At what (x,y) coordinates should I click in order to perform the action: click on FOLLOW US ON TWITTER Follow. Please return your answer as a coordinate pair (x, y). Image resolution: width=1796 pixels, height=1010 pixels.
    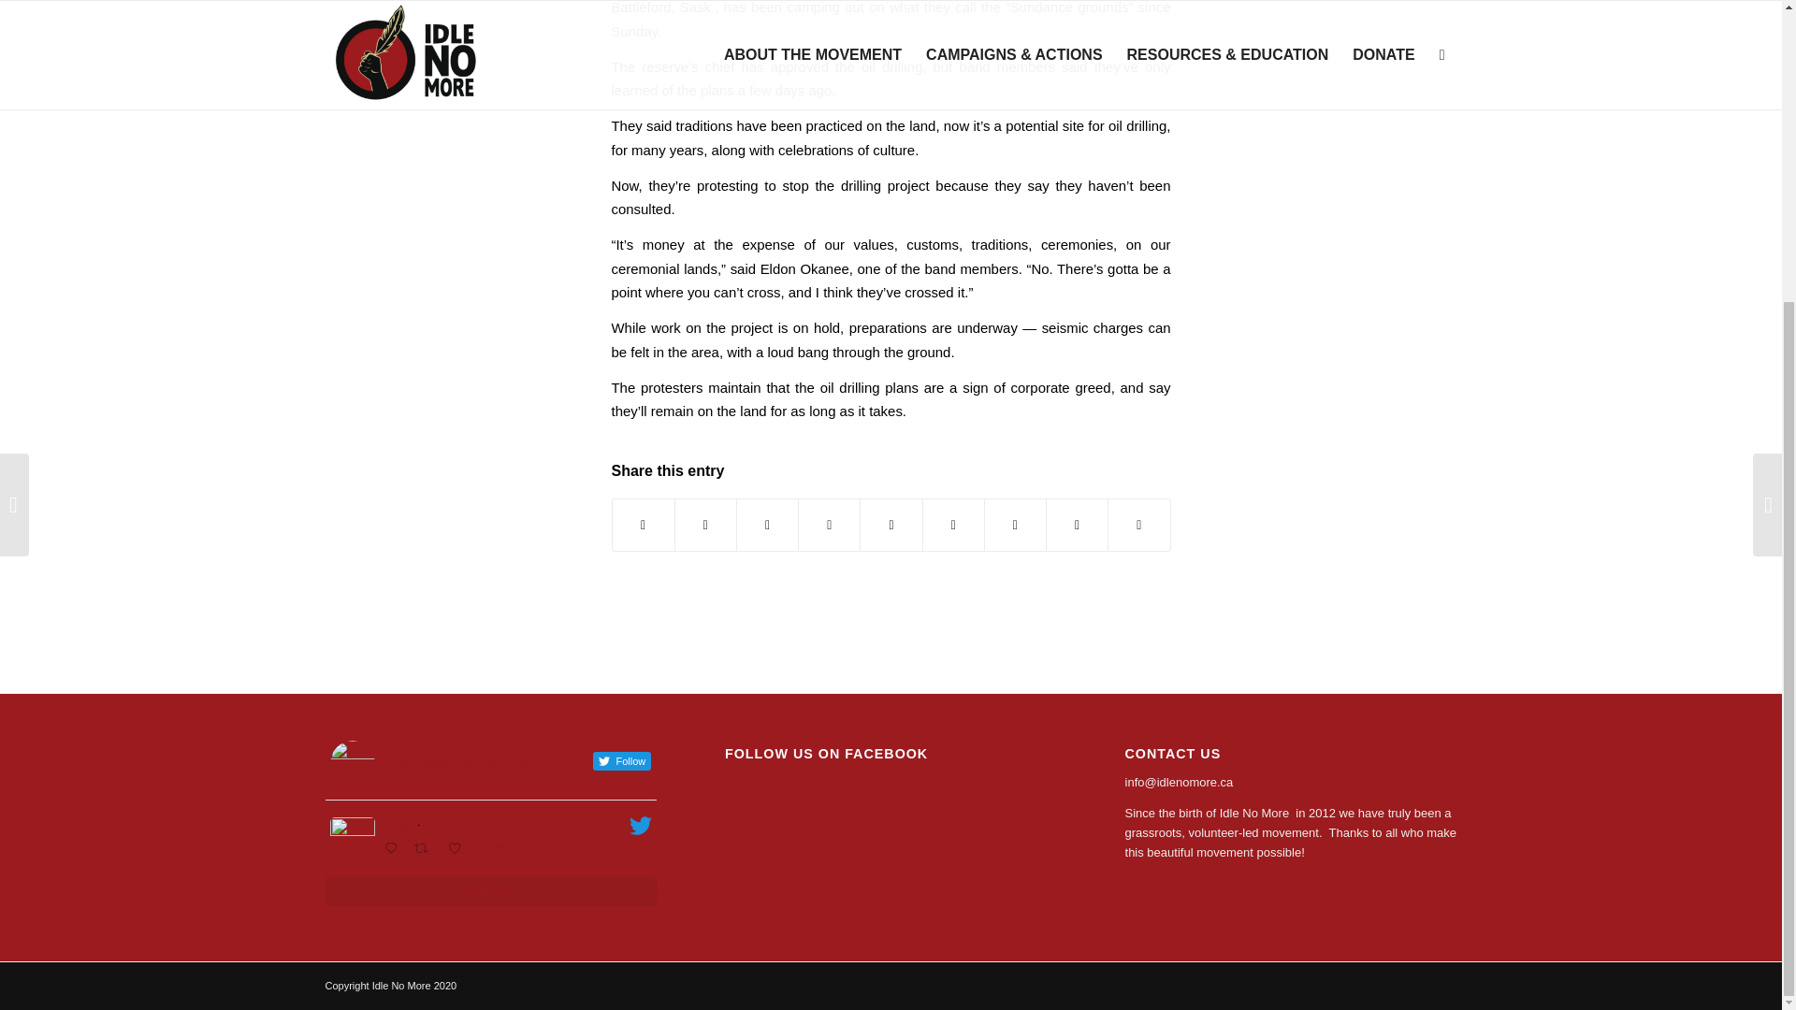
    Looking at the image, I should click on (490, 763).